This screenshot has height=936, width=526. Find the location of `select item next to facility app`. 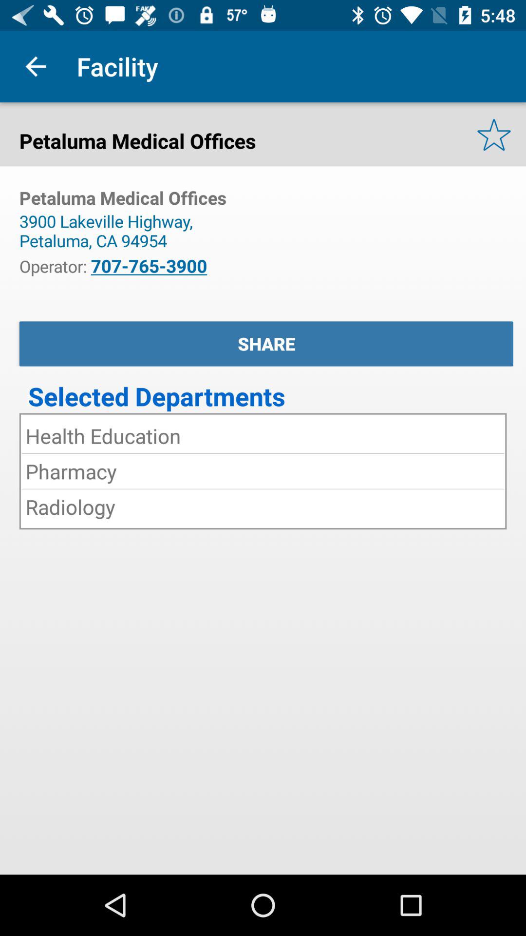

select item next to facility app is located at coordinates (36, 66).